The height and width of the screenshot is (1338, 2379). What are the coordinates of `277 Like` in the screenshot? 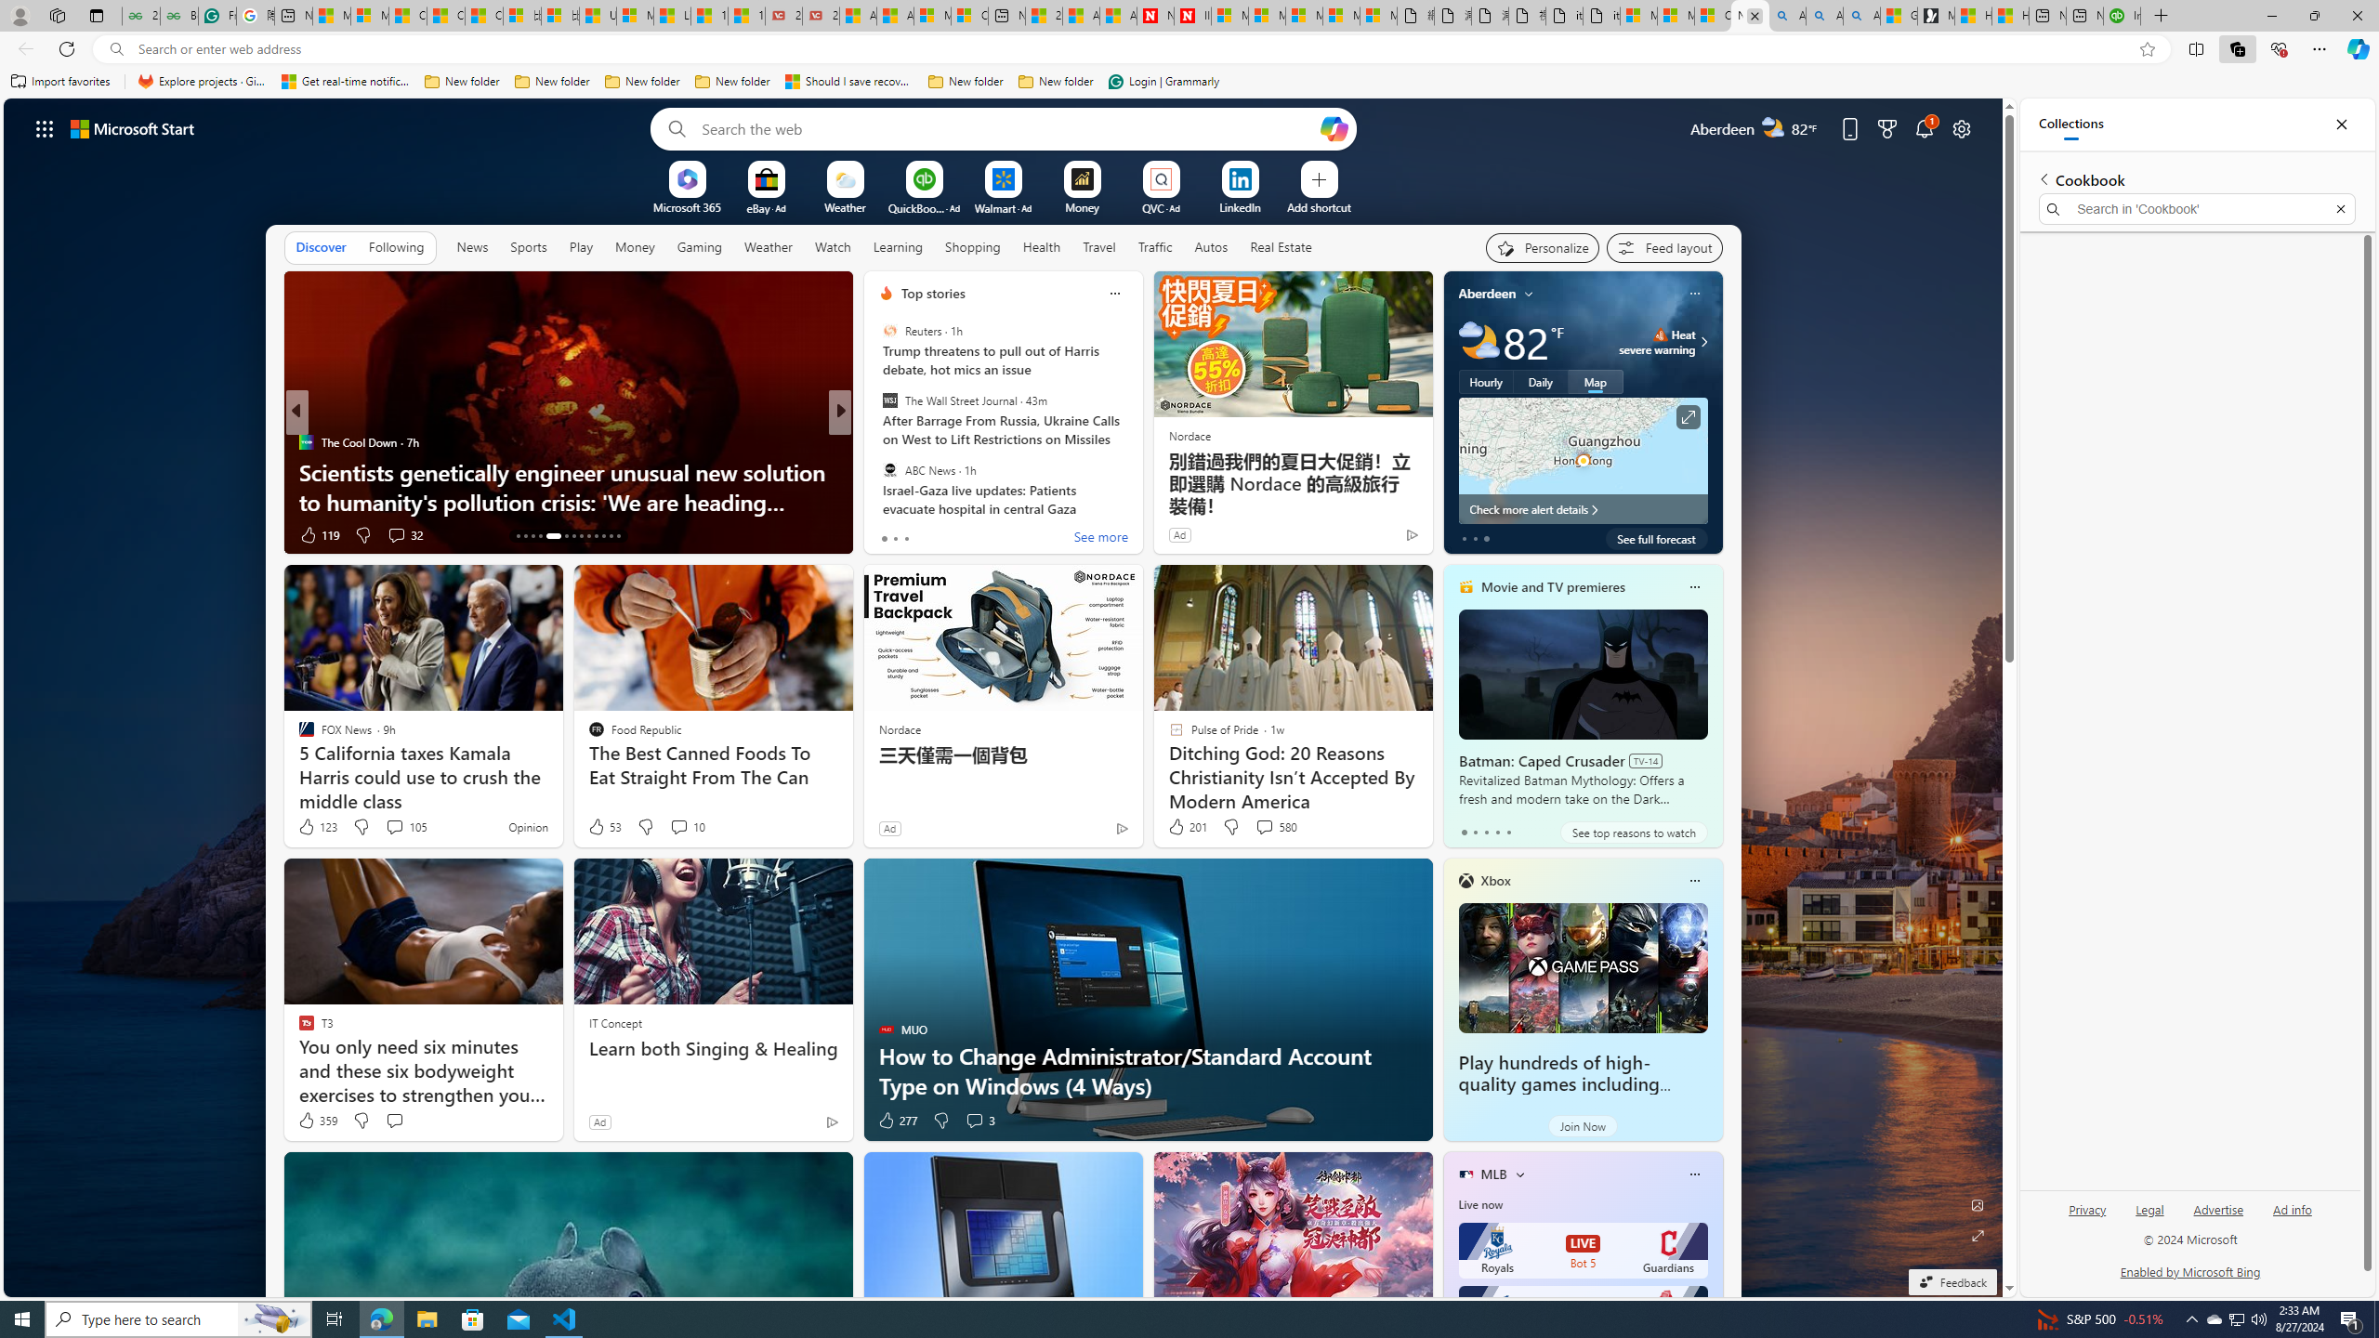 It's located at (896, 1121).